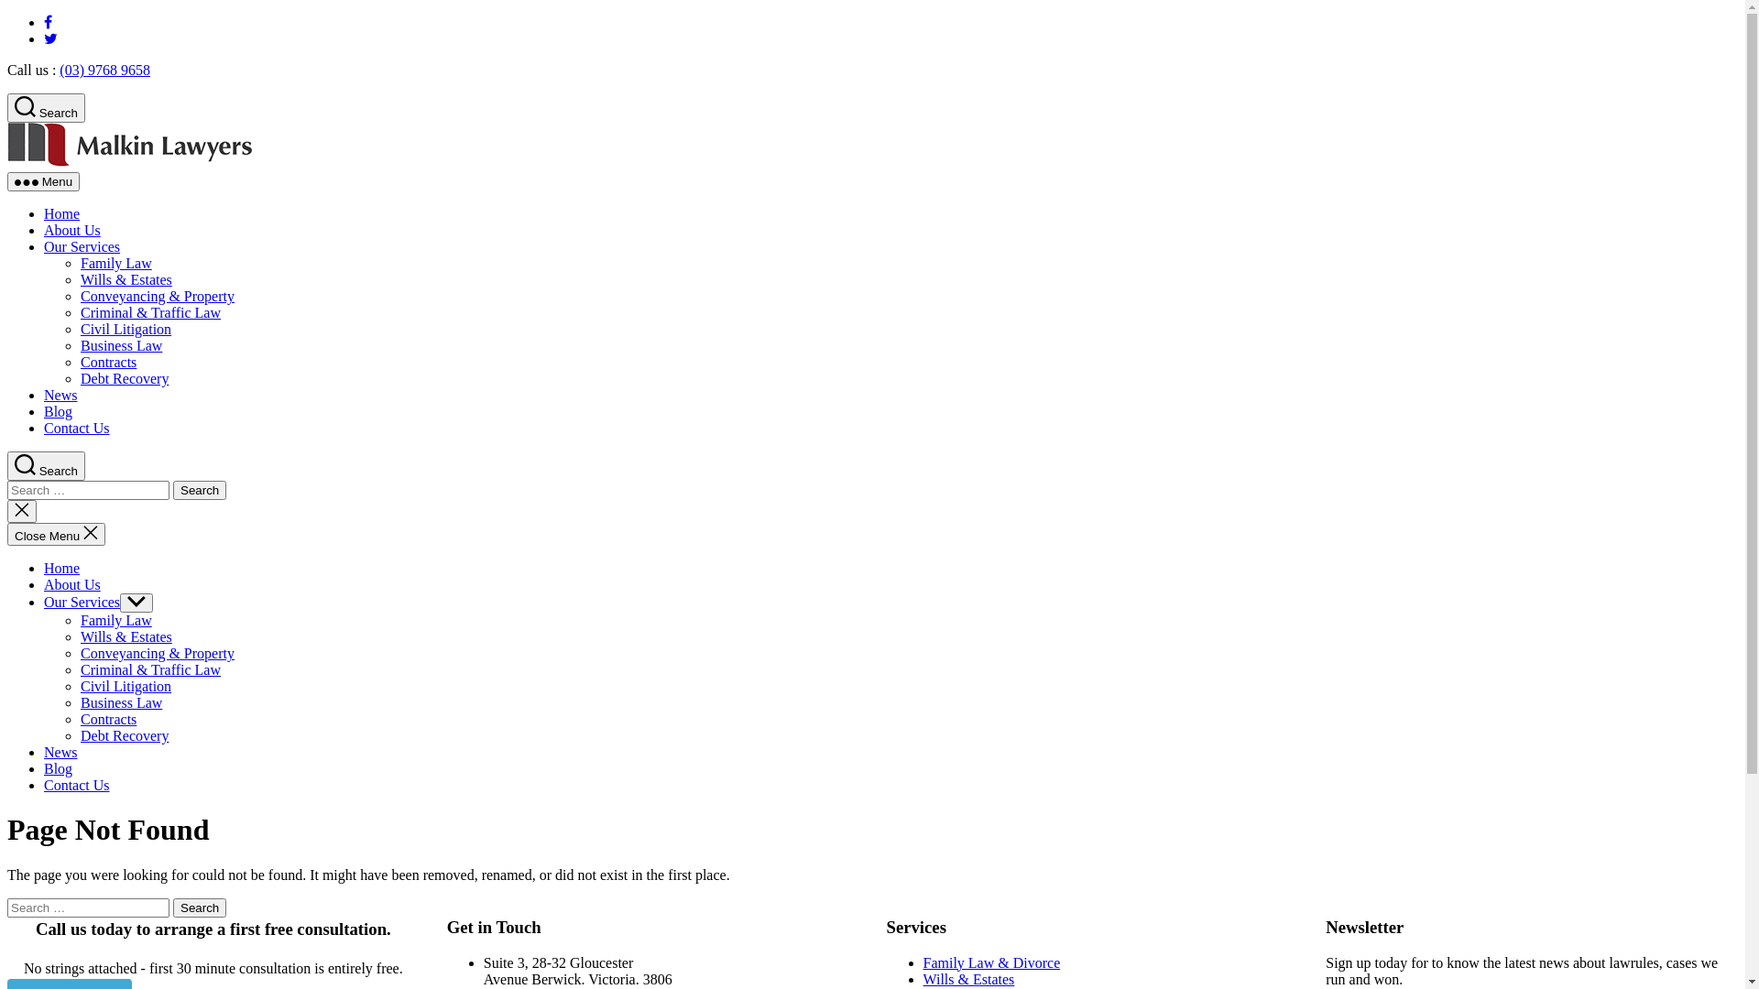 This screenshot has height=989, width=1759. I want to click on Search, so click(46, 466).